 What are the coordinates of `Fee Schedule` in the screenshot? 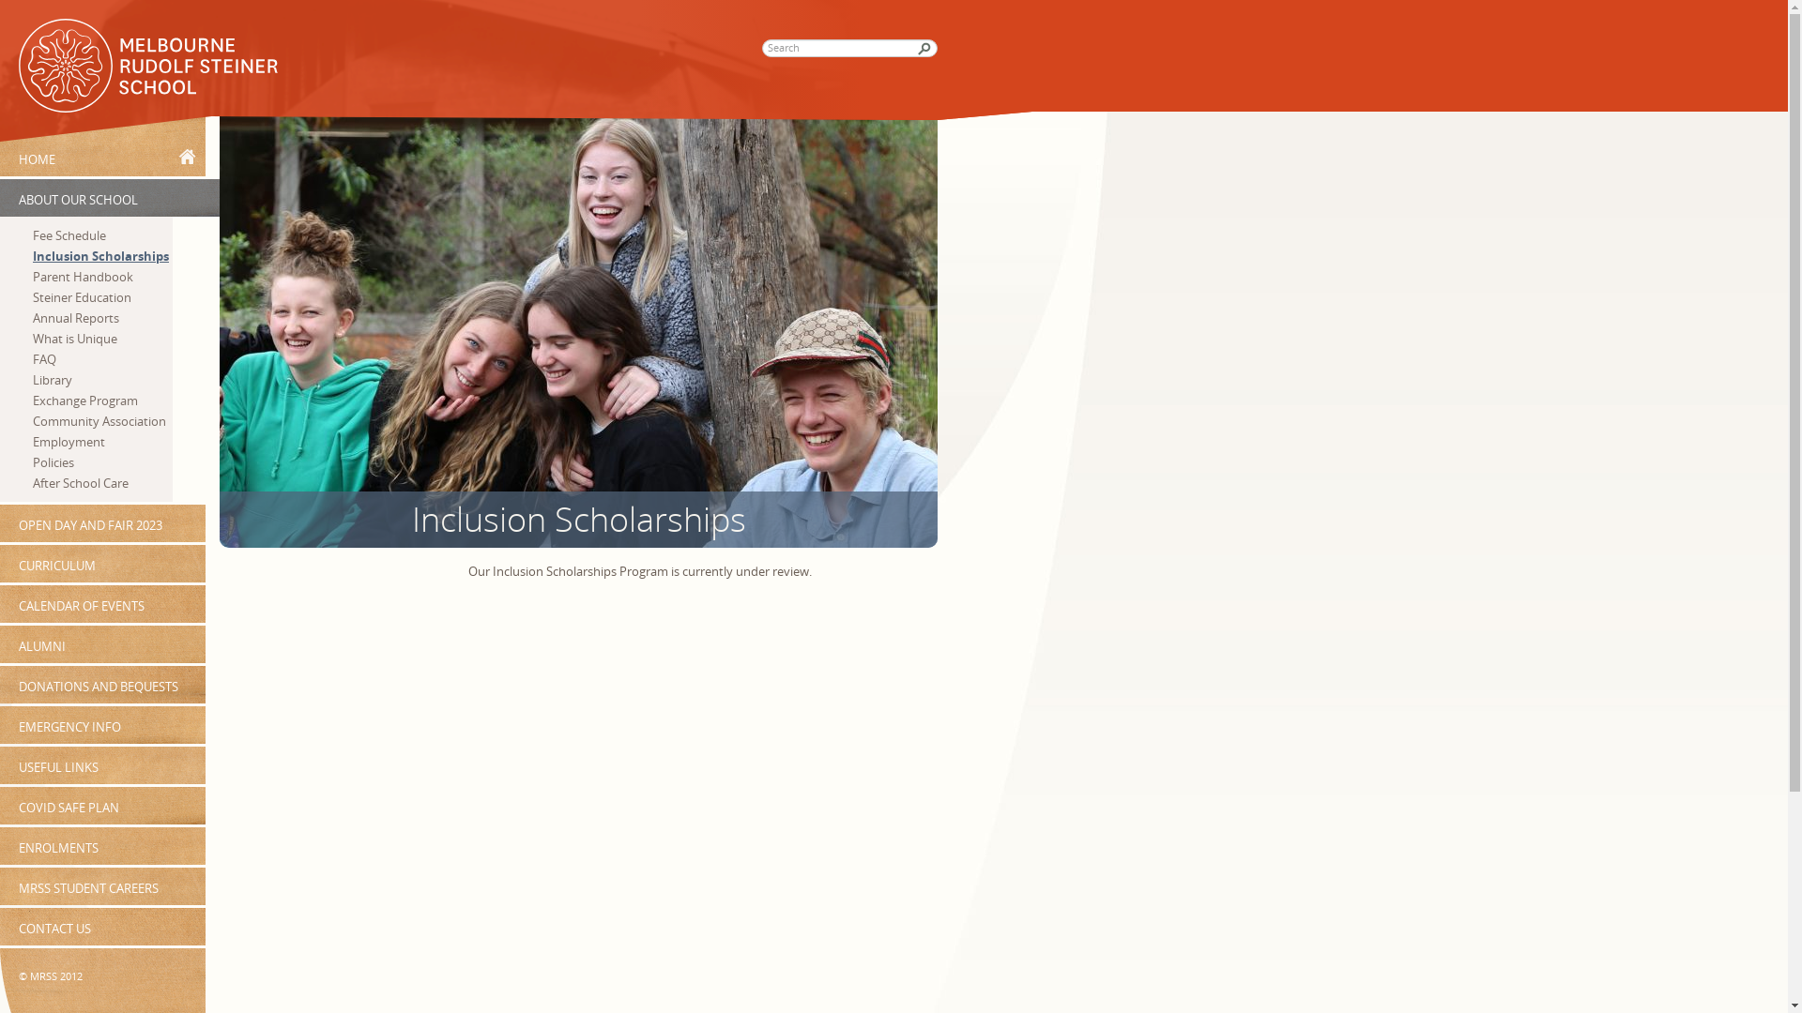 It's located at (103, 235).